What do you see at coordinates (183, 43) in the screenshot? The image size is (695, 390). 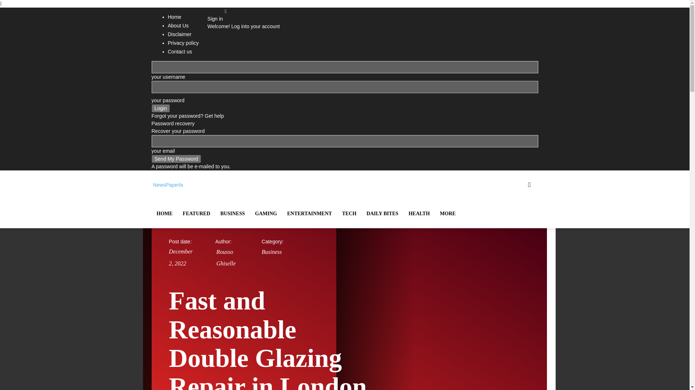 I see `Privacy policy` at bounding box center [183, 43].